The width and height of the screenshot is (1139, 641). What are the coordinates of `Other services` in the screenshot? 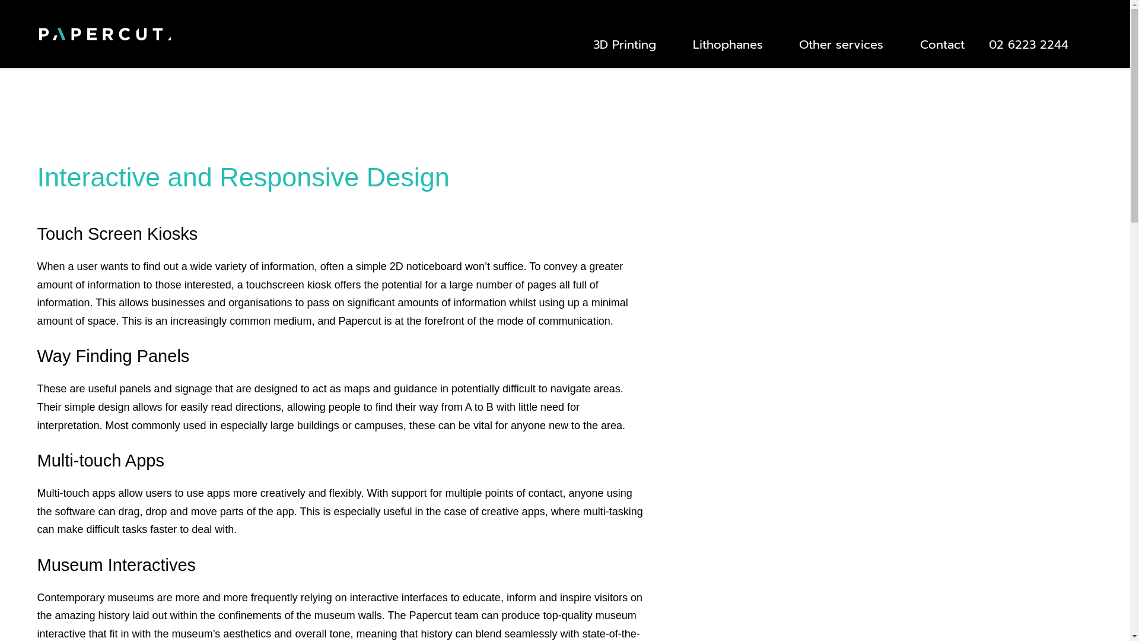 It's located at (842, 40).